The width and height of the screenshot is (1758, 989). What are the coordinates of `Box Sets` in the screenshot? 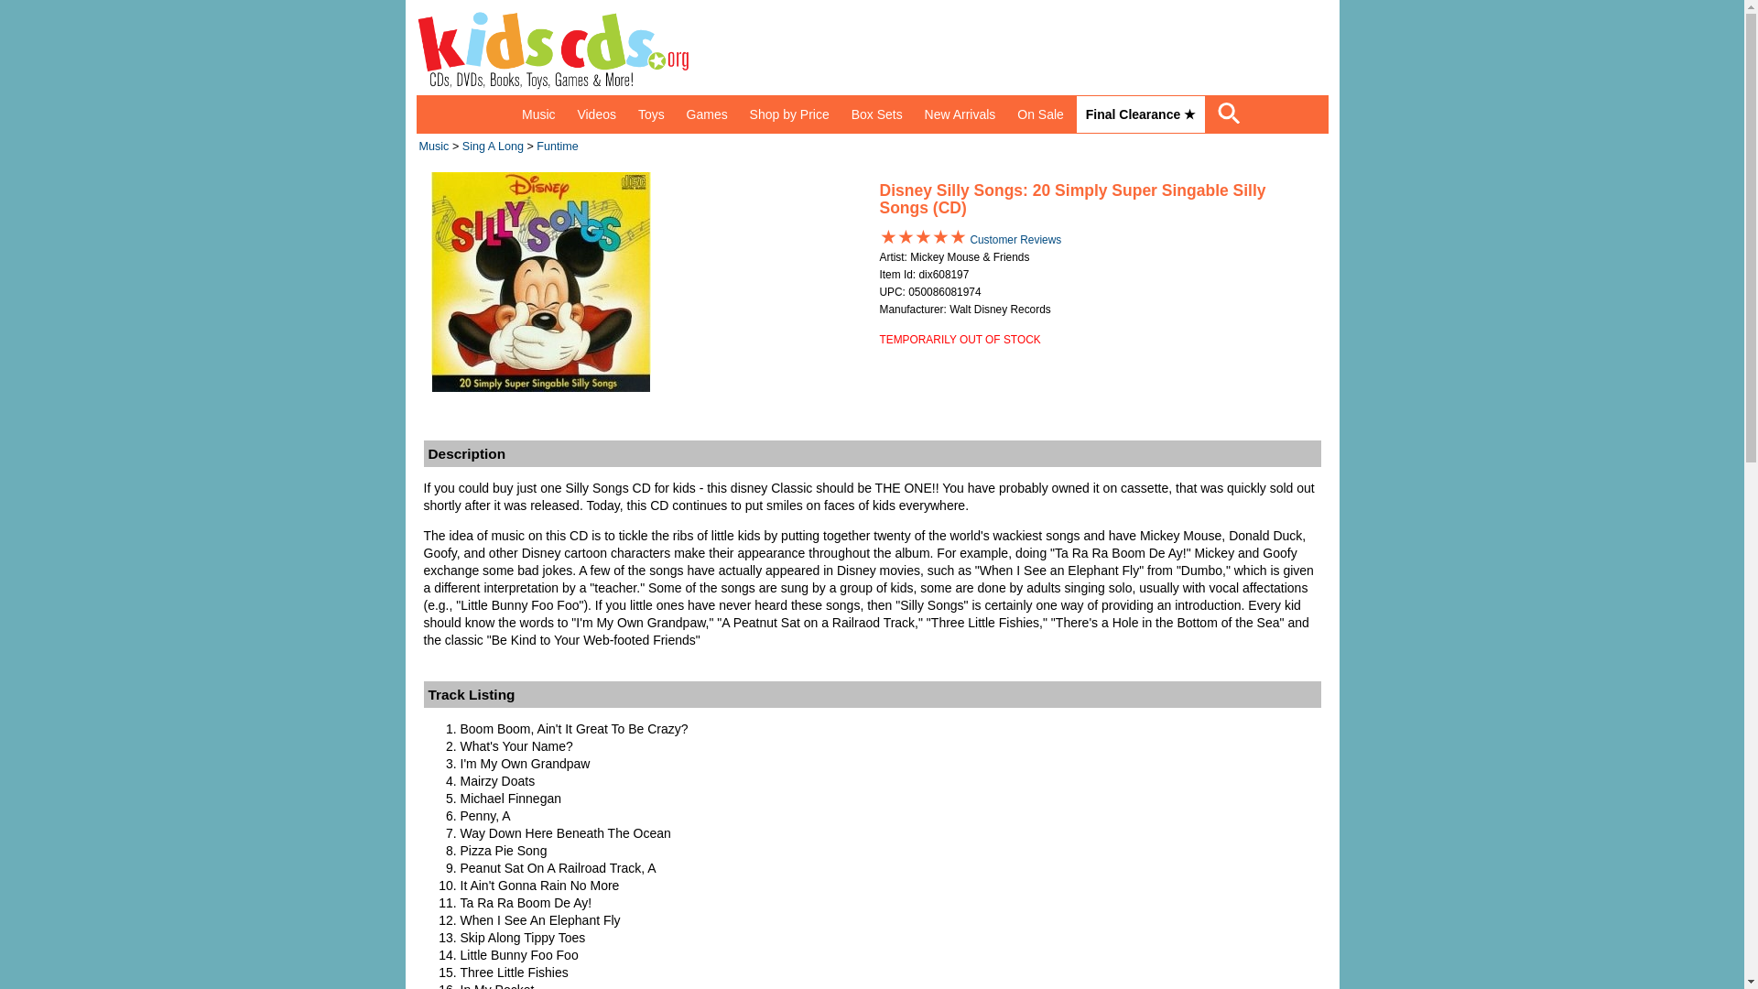 It's located at (877, 114).